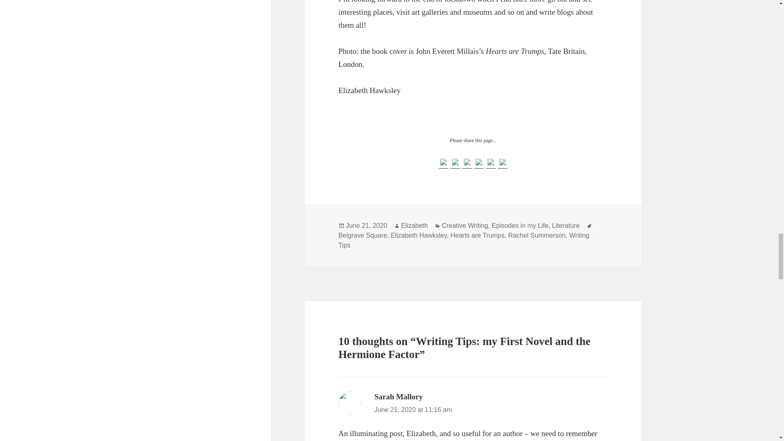  What do you see at coordinates (502, 162) in the screenshot?
I see `Share by email` at bounding box center [502, 162].